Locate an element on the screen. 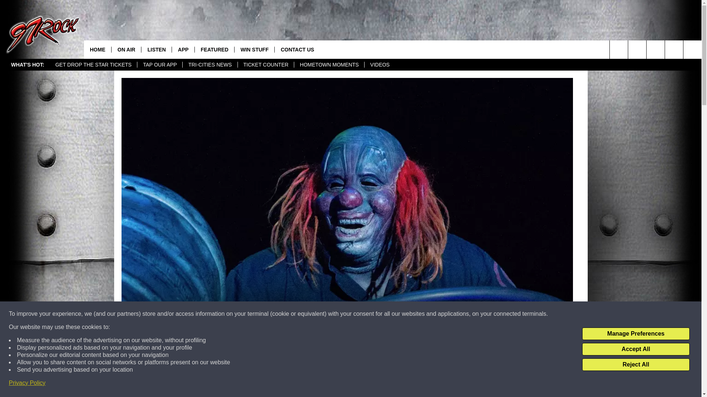 Image resolution: width=707 pixels, height=397 pixels. TRI-CITIES NEWS is located at coordinates (210, 65).